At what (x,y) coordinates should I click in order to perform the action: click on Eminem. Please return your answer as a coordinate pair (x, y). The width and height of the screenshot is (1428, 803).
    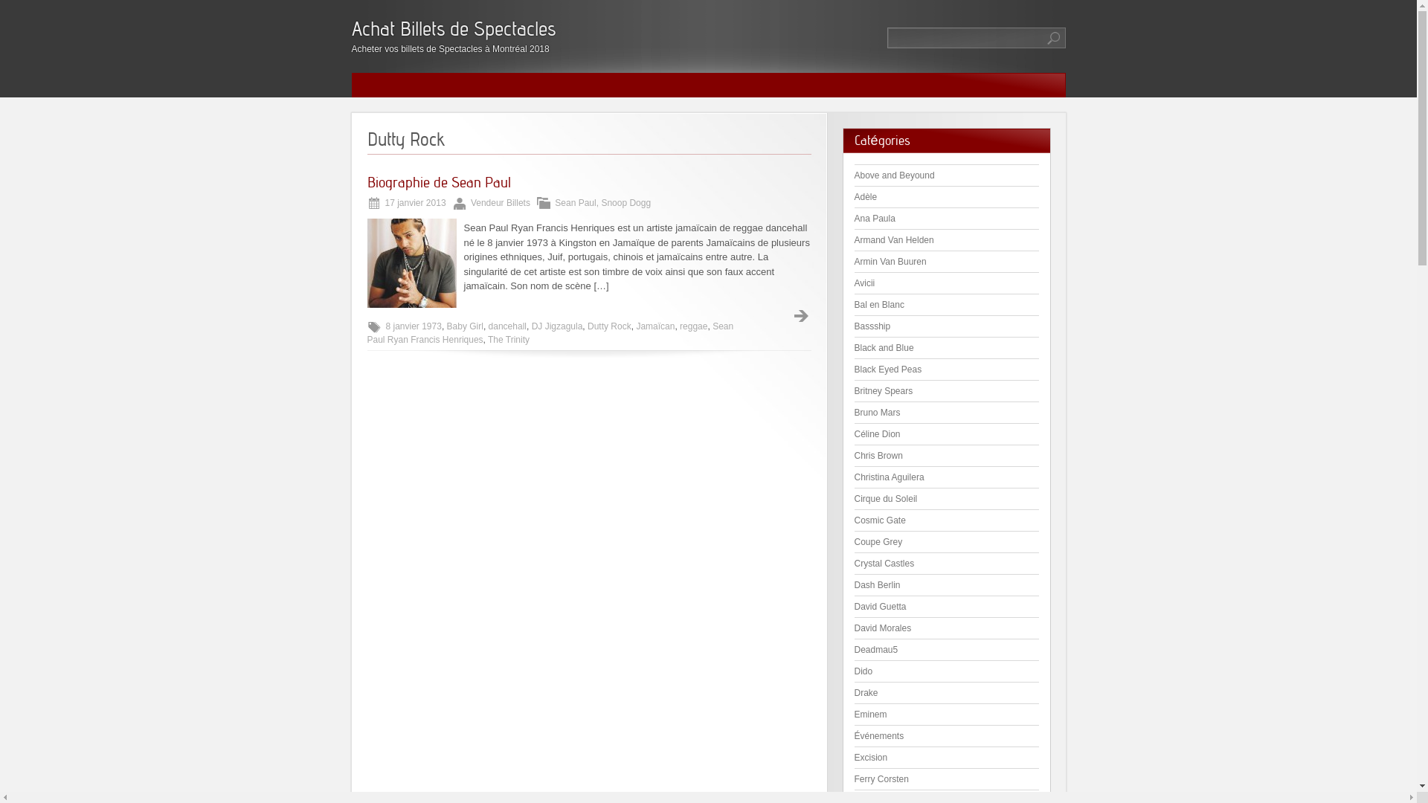
    Looking at the image, I should click on (870, 715).